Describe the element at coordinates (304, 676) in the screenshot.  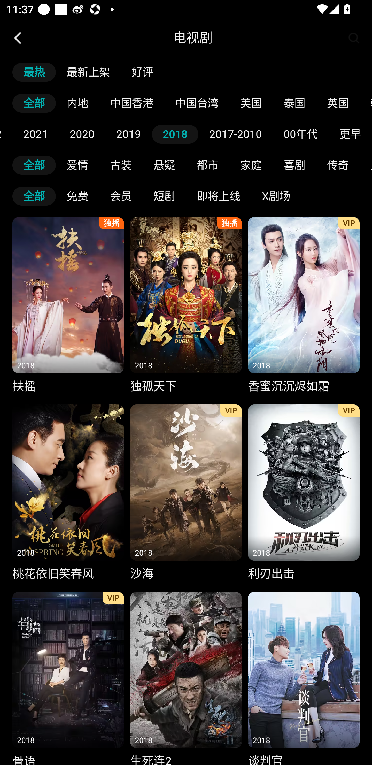
I see `谈判官` at that location.